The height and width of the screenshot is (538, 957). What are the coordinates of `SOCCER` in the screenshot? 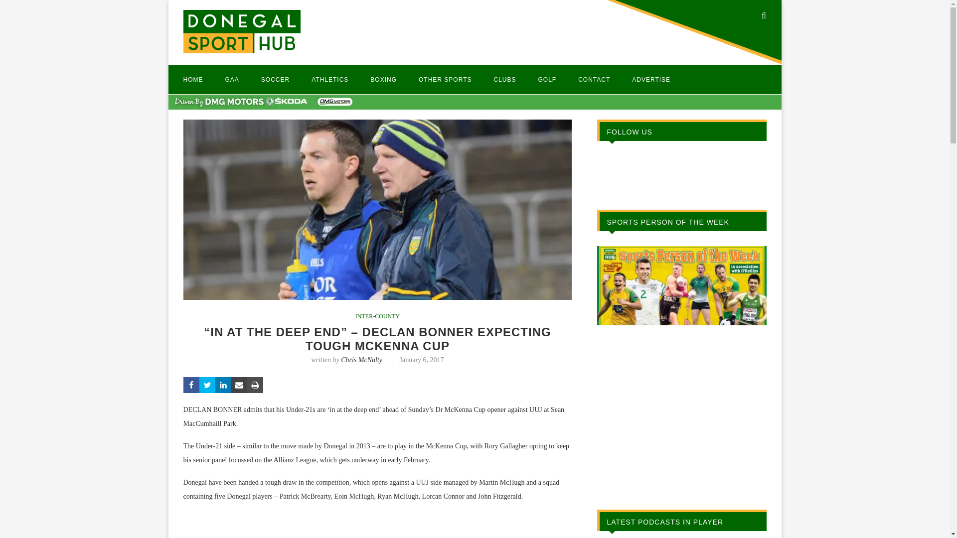 It's located at (275, 80).